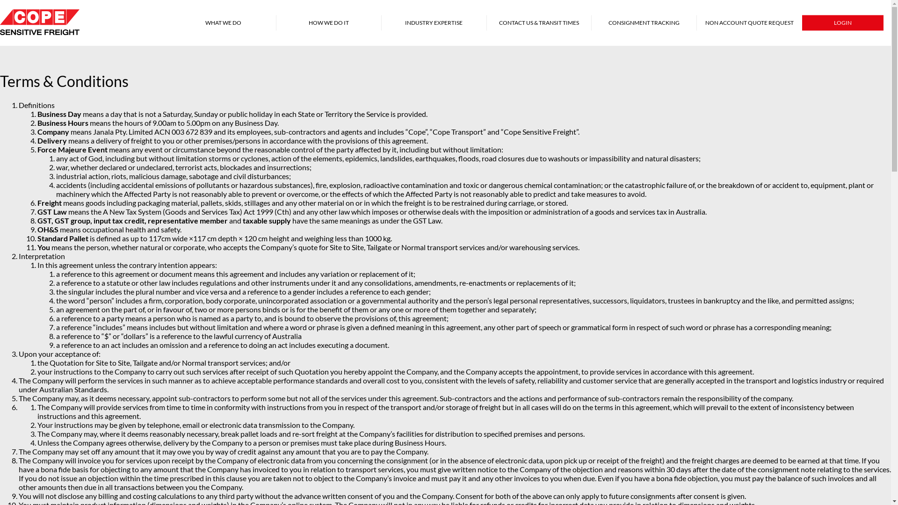 This screenshot has width=898, height=505. Describe the element at coordinates (539, 22) in the screenshot. I see `CONTACT US & TRANSIT TIMES` at that location.